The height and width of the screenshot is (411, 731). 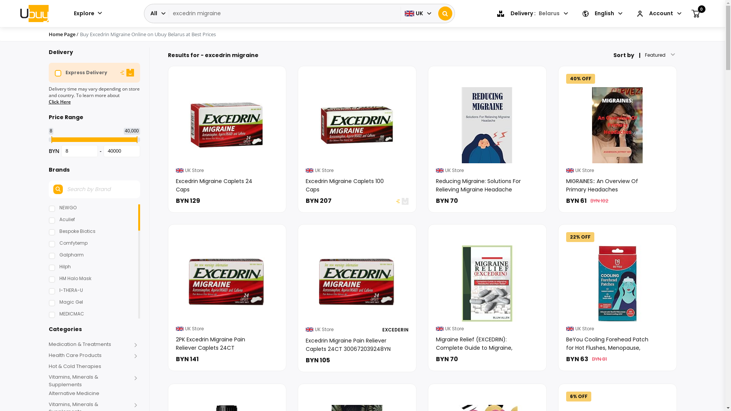 I want to click on Ubuy, so click(x=34, y=14).